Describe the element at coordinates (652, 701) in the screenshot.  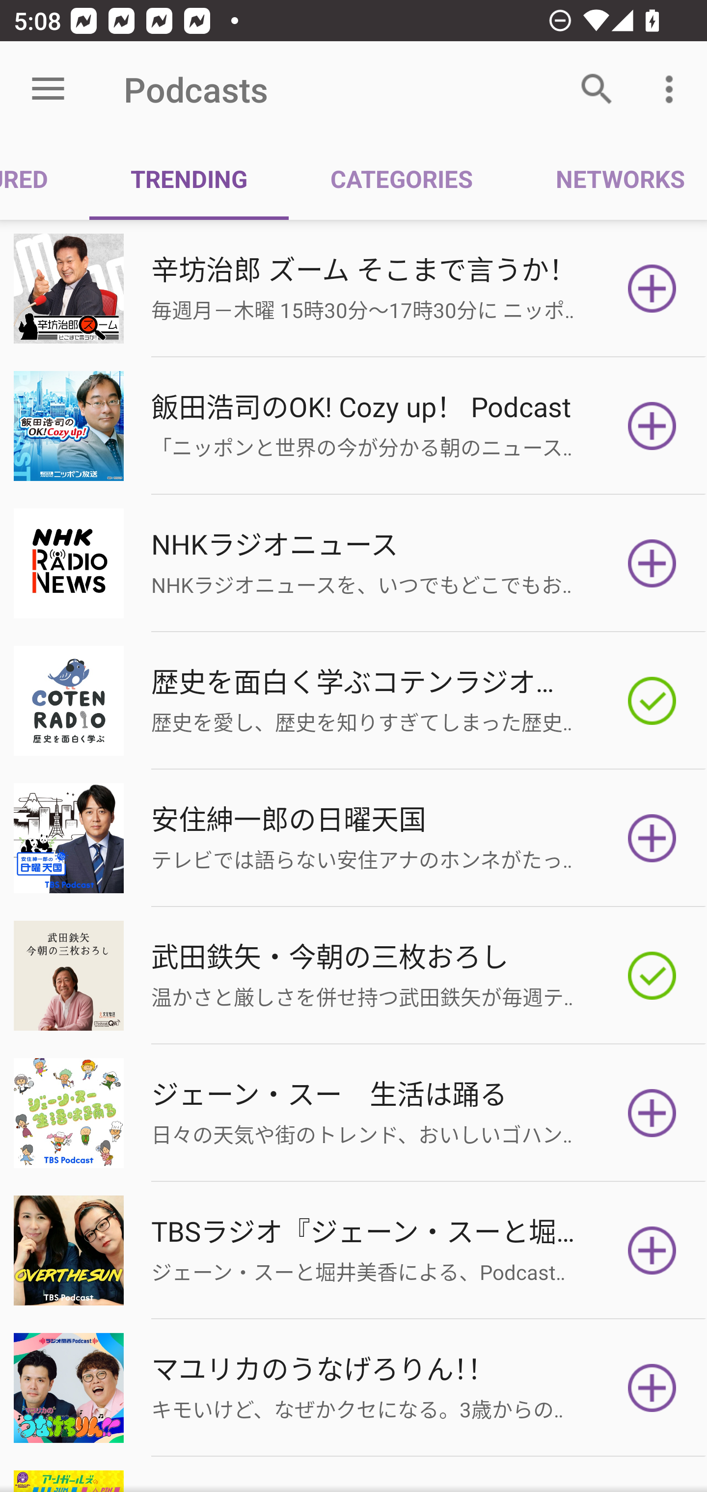
I see `Subscribed` at that location.